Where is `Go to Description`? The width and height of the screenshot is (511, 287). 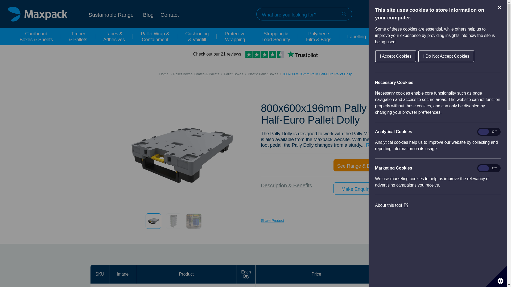 Go to Description is located at coordinates (377, 145).